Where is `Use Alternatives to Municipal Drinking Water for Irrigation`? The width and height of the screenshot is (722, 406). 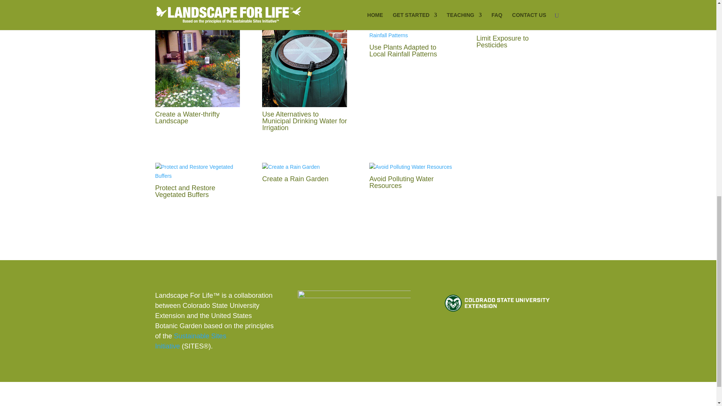 Use Alternatives to Municipal Drinking Water for Irrigation is located at coordinates (304, 121).